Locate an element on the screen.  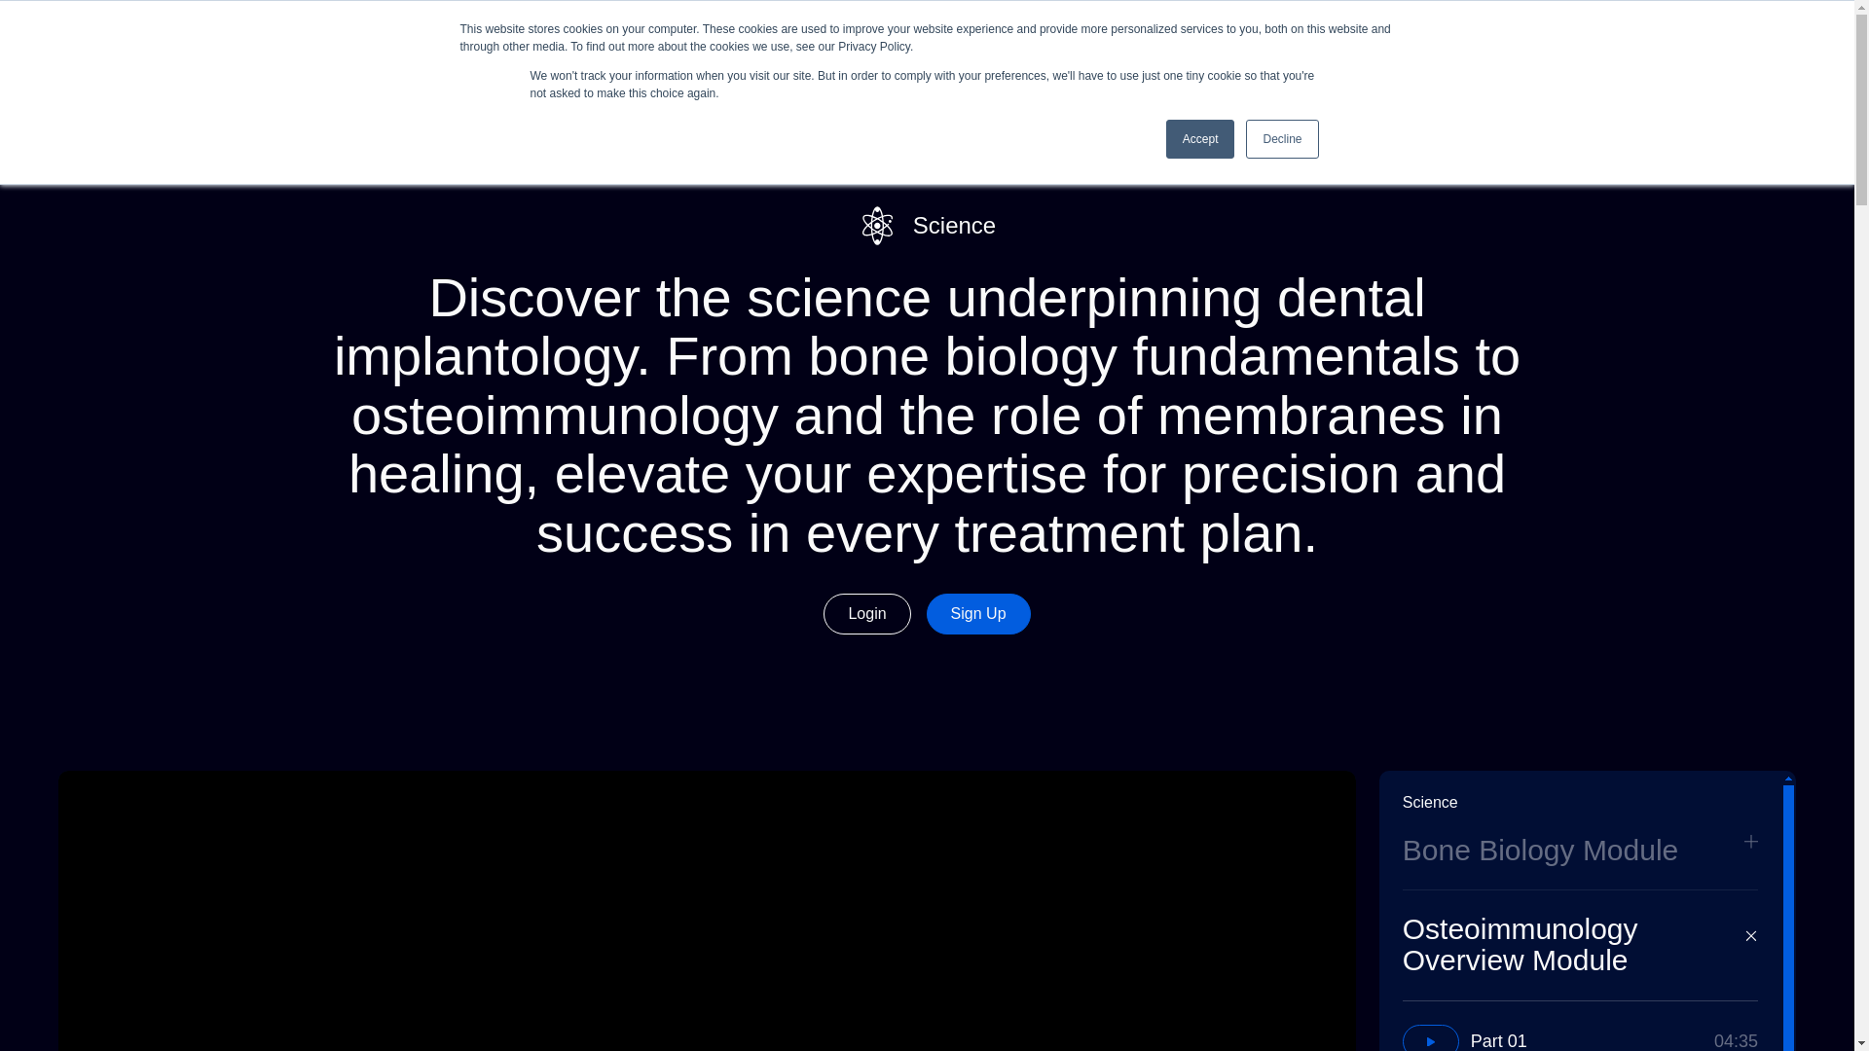
Accept is located at coordinates (866, 614).